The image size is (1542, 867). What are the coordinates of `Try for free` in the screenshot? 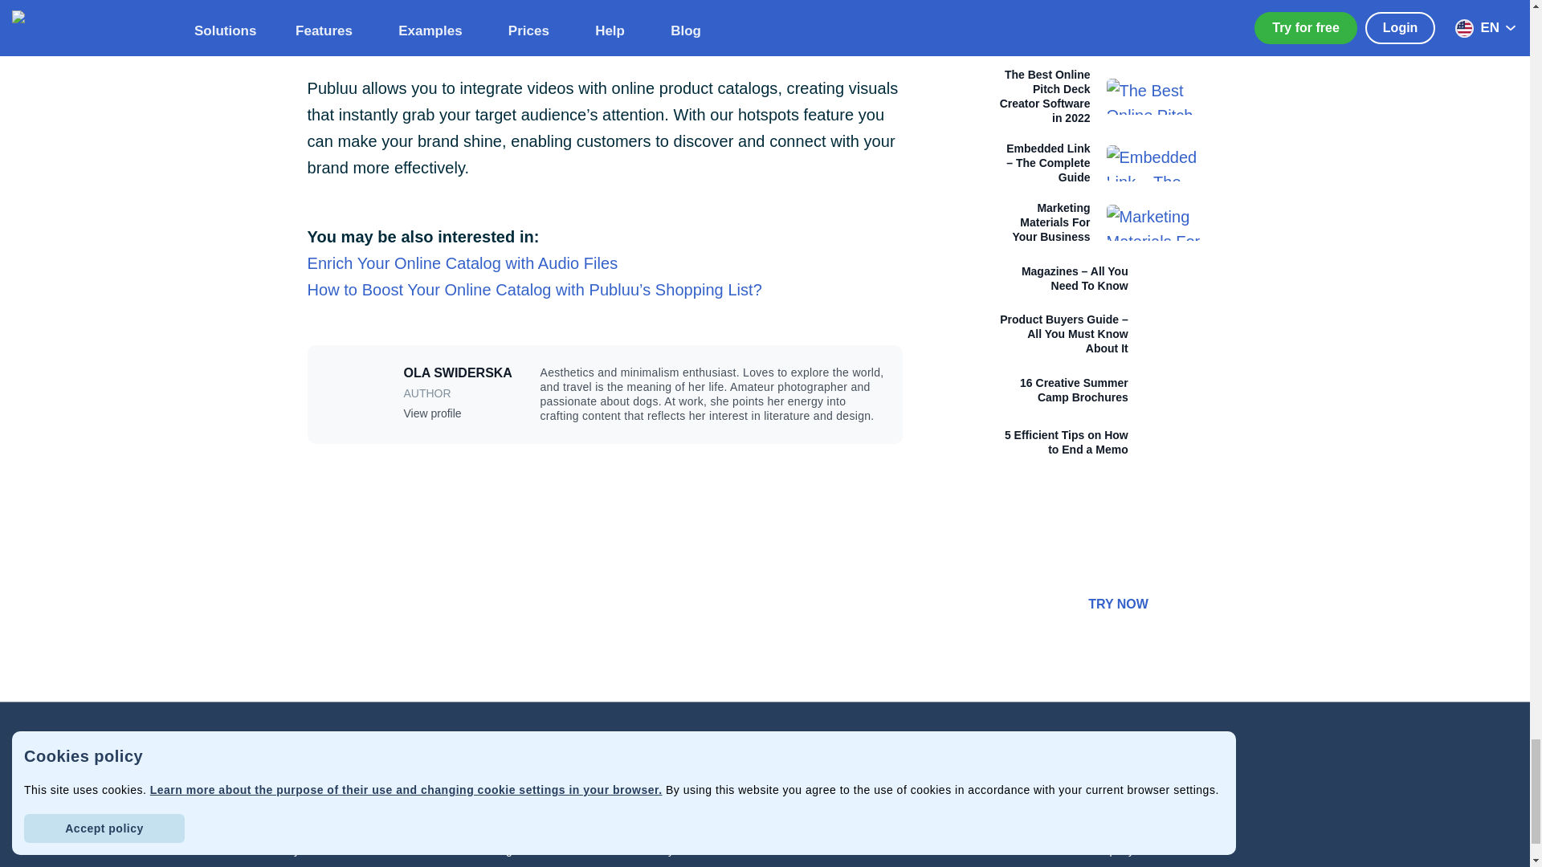 It's located at (363, 849).